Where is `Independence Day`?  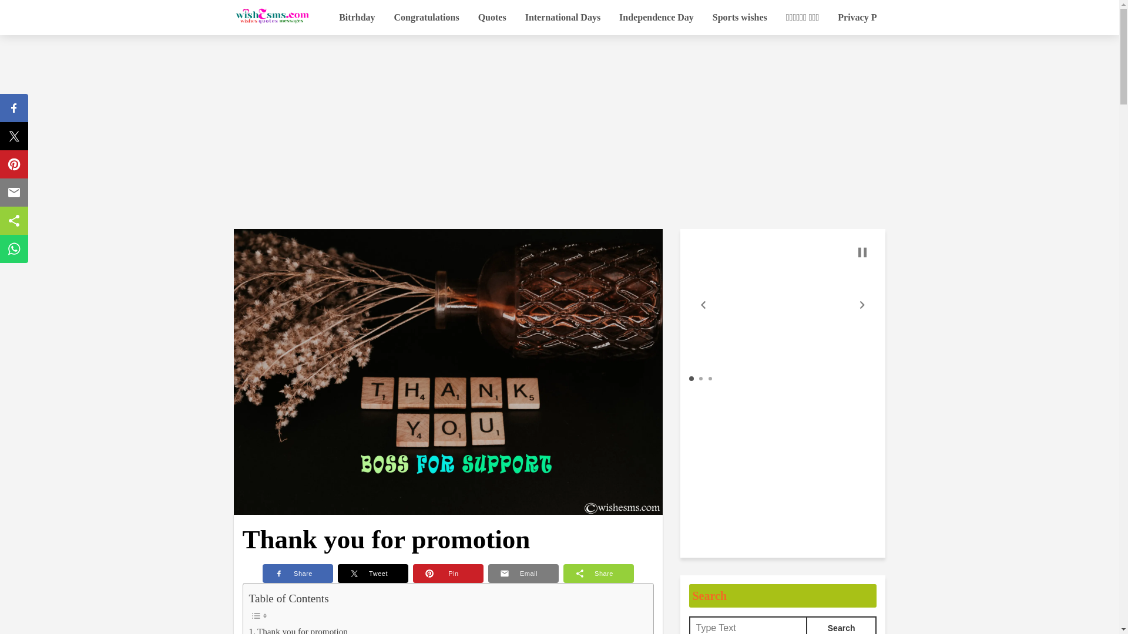 Independence Day is located at coordinates (656, 18).